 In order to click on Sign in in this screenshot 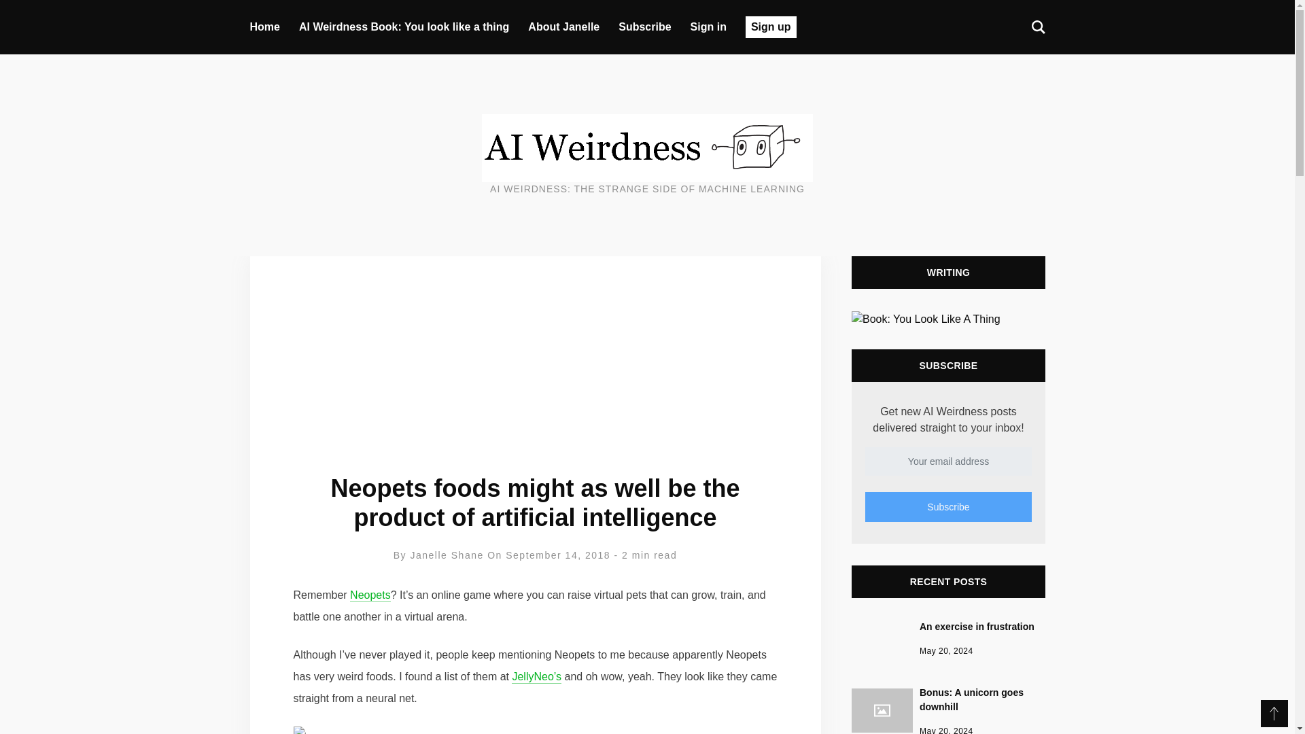, I will do `click(771, 27)`.